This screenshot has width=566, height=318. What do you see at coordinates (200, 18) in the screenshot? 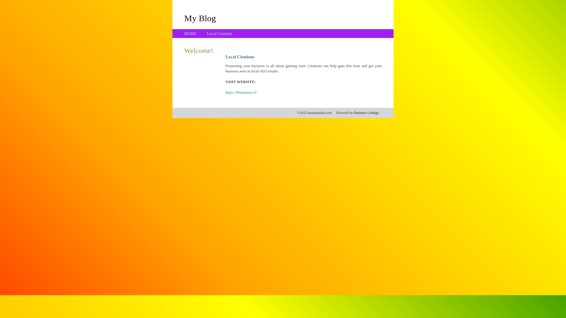
I see `My Blog` at bounding box center [200, 18].